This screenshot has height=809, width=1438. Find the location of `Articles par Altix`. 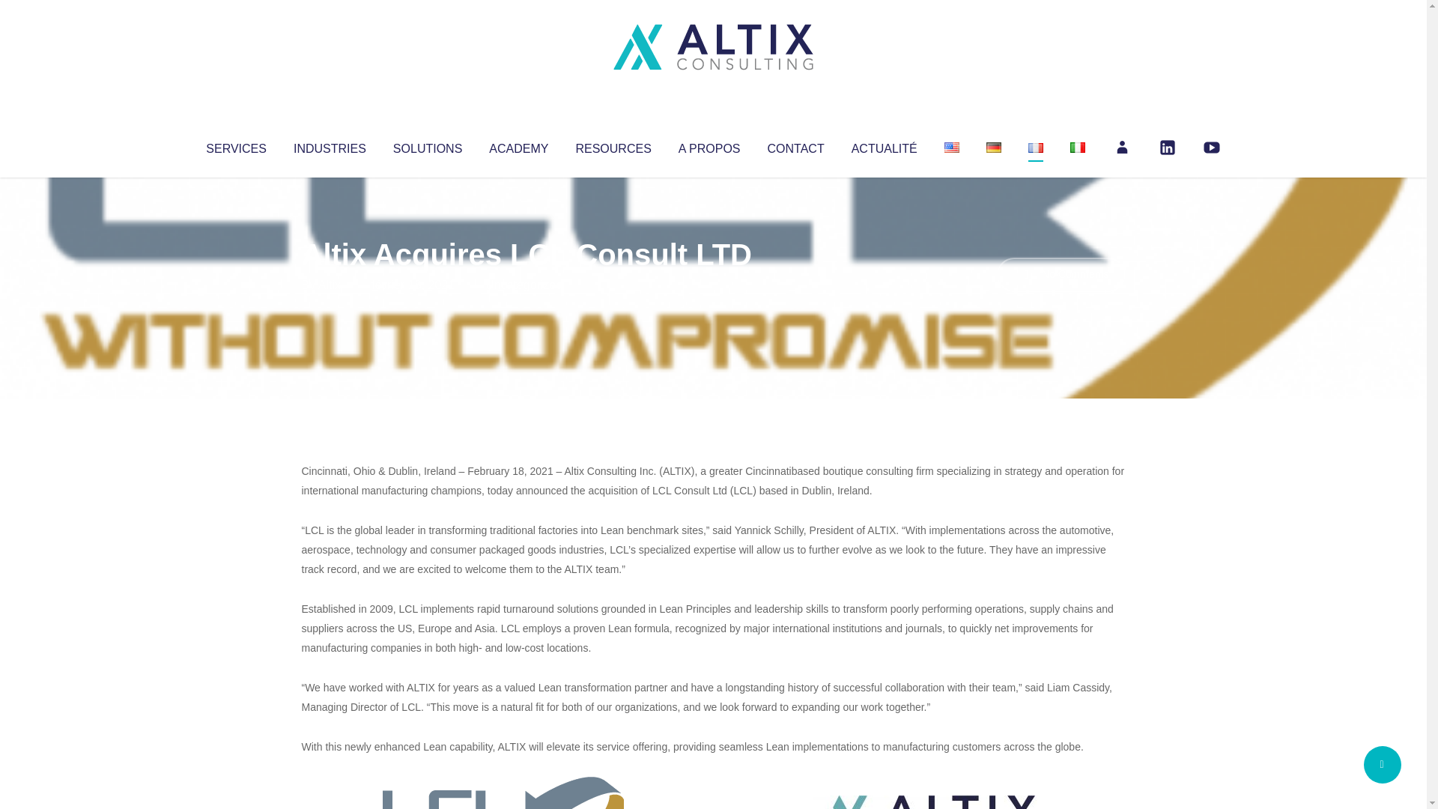

Articles par Altix is located at coordinates (330, 285).